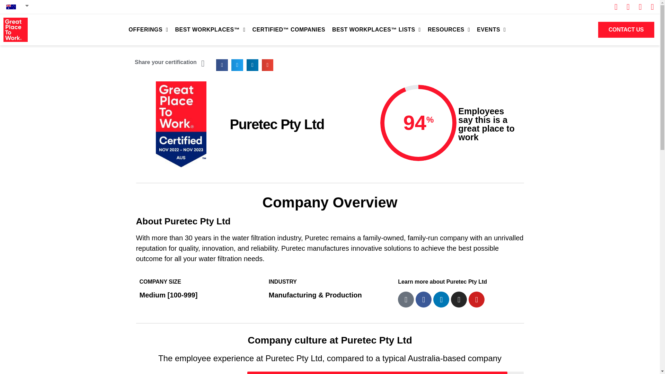 The image size is (665, 374). What do you see at coordinates (449, 30) in the screenshot?
I see `RESOURCES` at bounding box center [449, 30].